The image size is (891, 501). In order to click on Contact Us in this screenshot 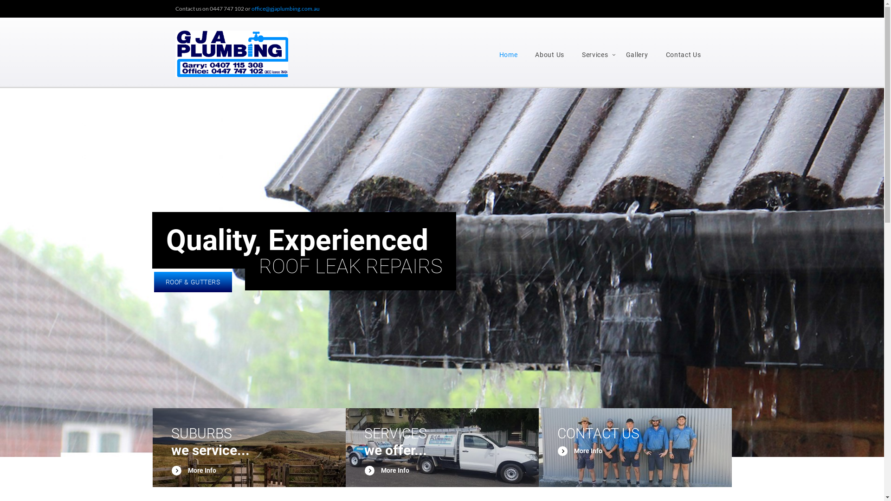, I will do `click(684, 55)`.